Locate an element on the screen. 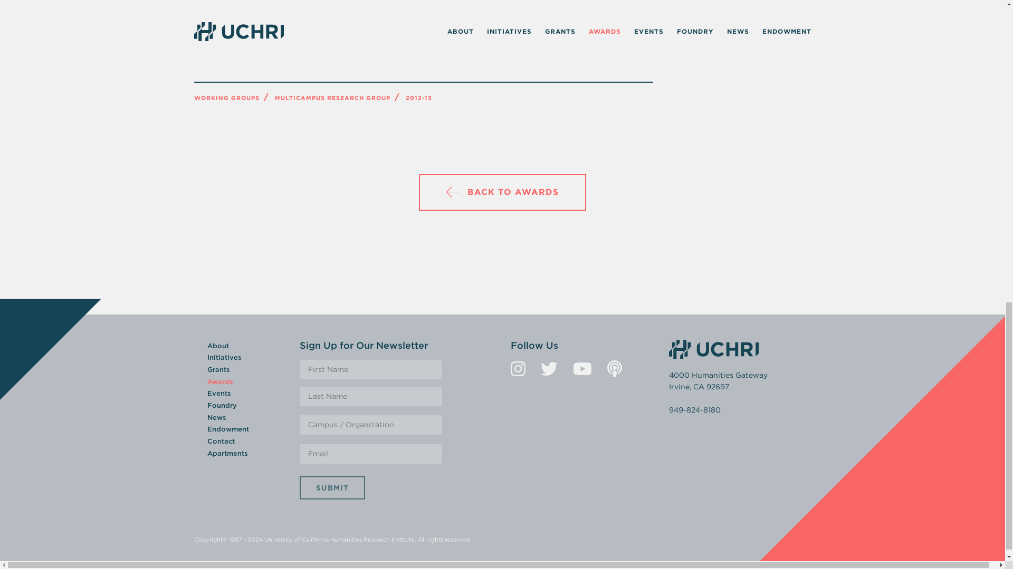 Image resolution: width=1013 pixels, height=569 pixels. Awards is located at coordinates (219, 381).